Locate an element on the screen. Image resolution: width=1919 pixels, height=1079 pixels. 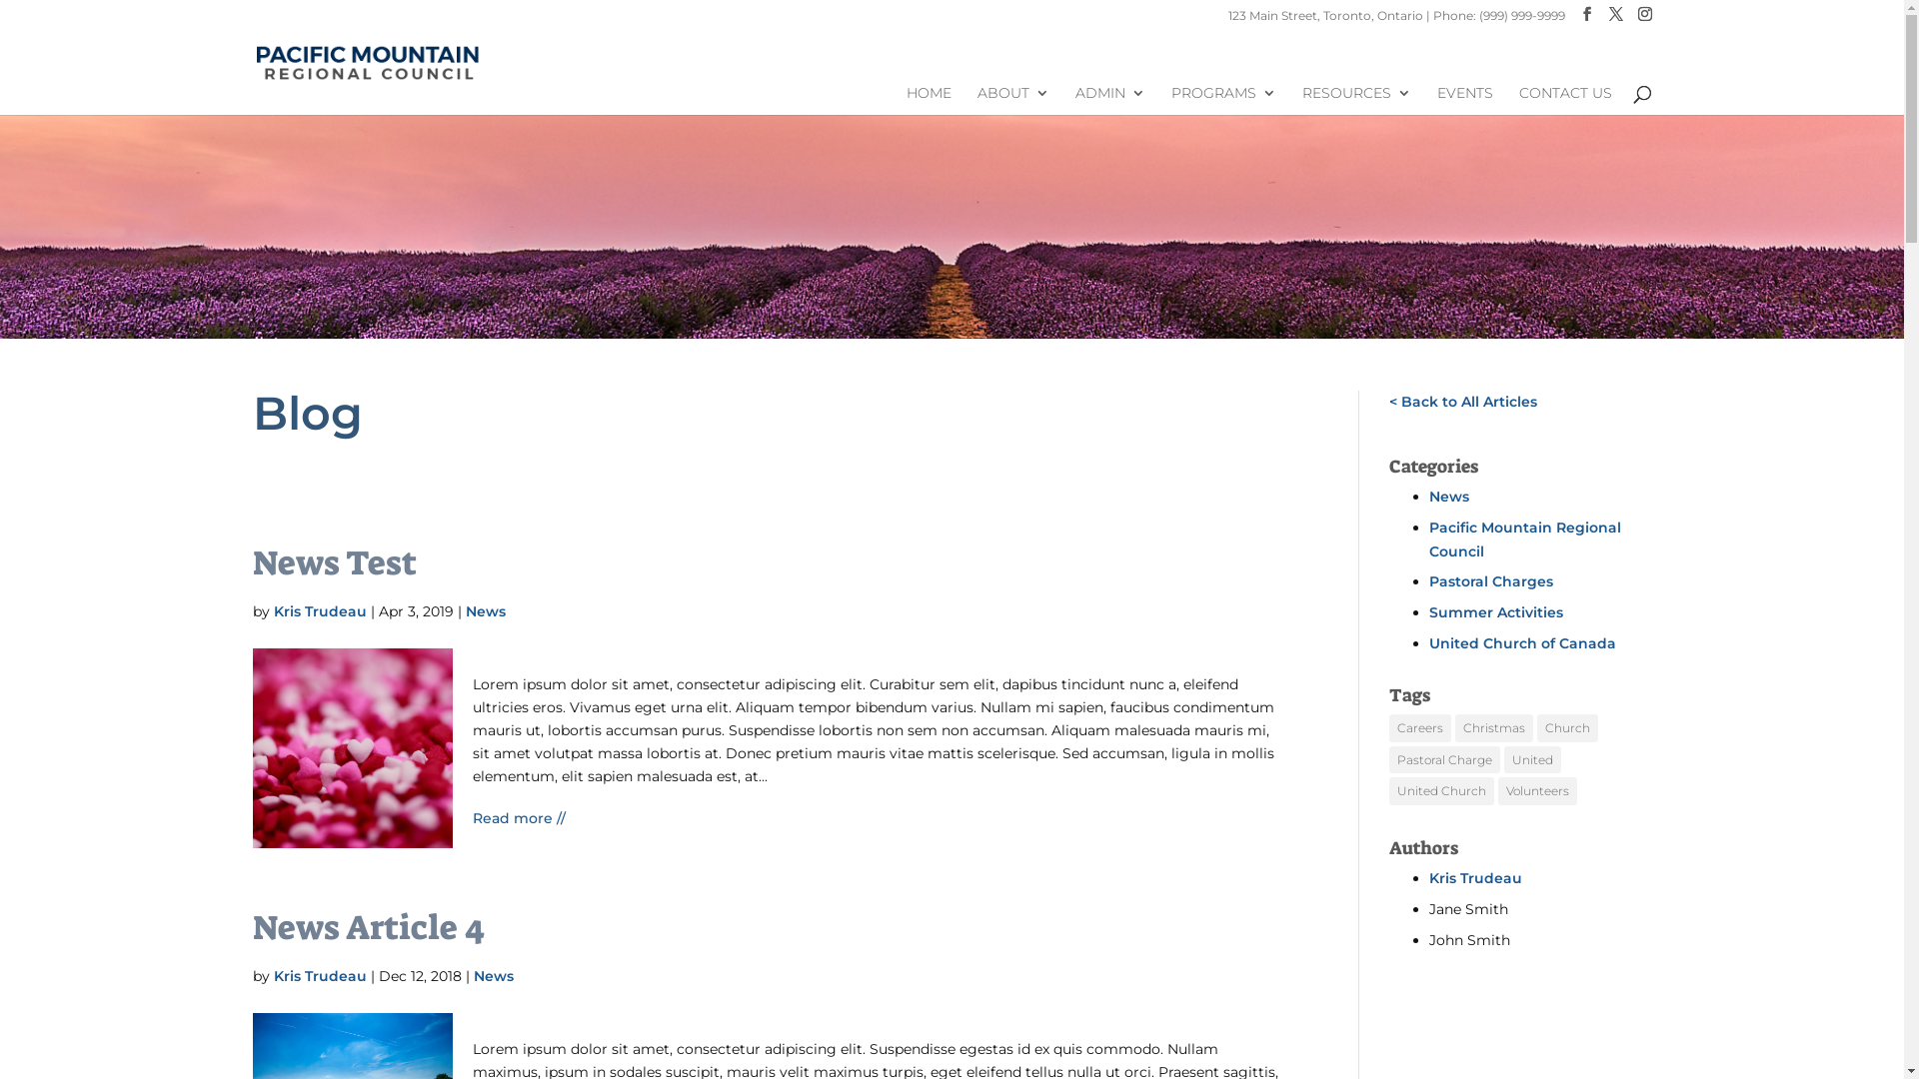
CONTACT US is located at coordinates (1565, 100).